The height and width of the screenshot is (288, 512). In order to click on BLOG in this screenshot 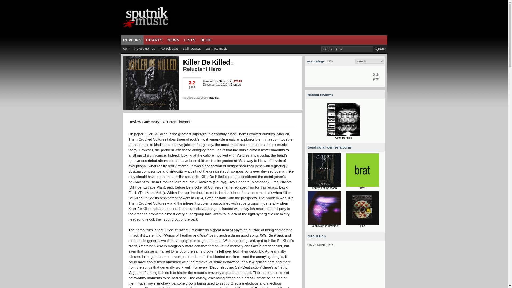, I will do `click(206, 40)`.